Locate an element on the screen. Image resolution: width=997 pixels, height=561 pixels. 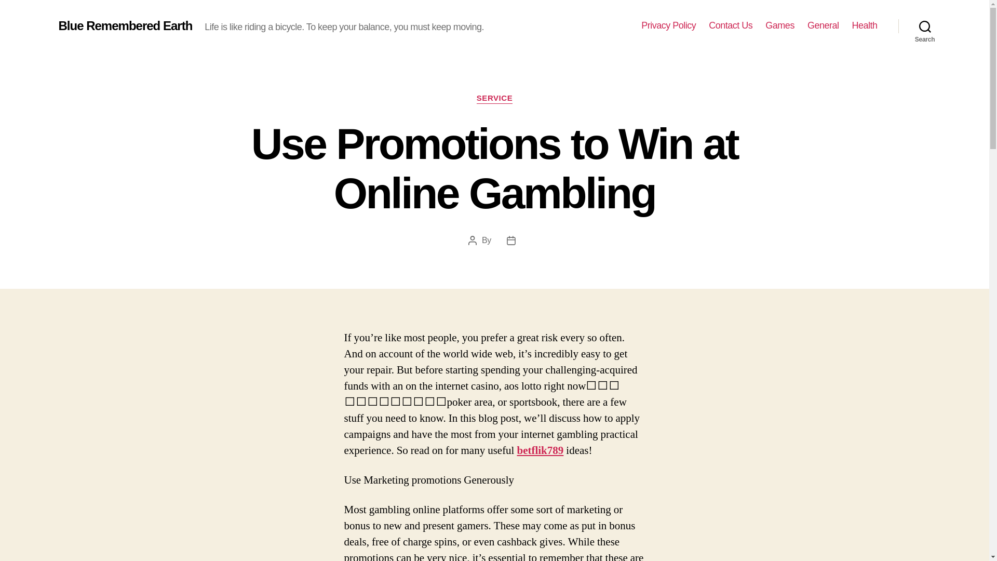
General is located at coordinates (824, 25).